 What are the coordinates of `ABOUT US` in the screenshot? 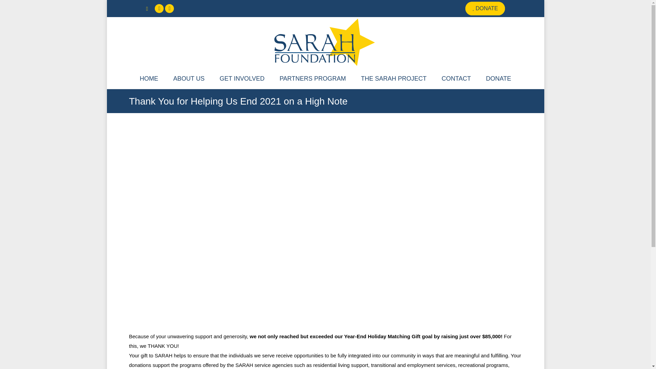 It's located at (189, 79).